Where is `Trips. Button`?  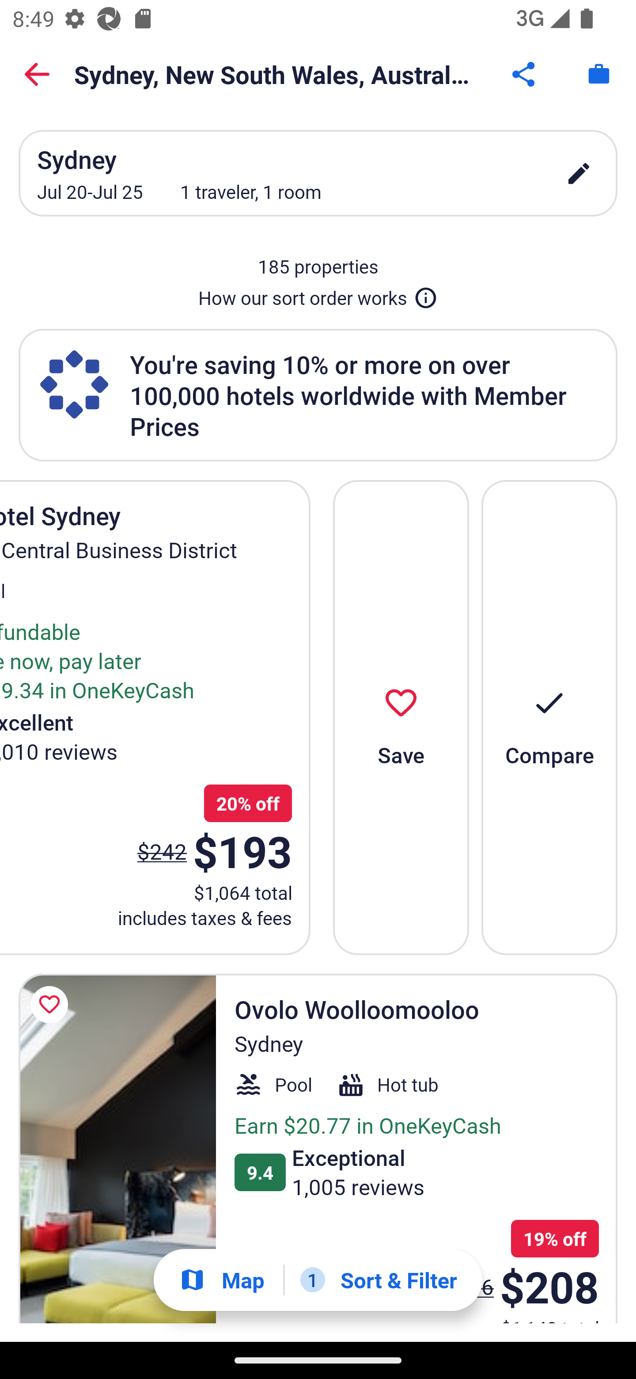
Trips. Button is located at coordinates (599, 74).